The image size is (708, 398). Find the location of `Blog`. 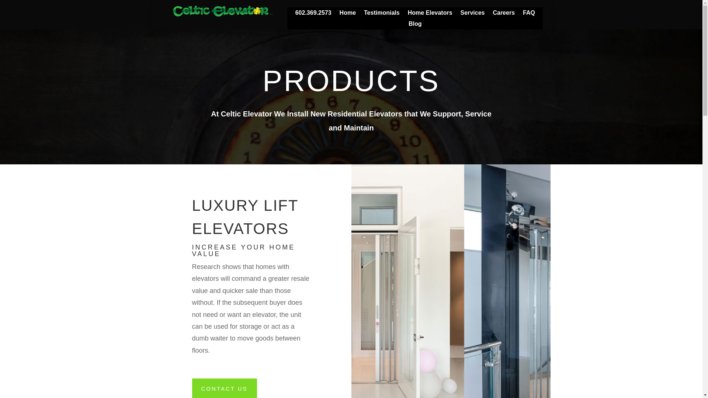

Blog is located at coordinates (415, 25).